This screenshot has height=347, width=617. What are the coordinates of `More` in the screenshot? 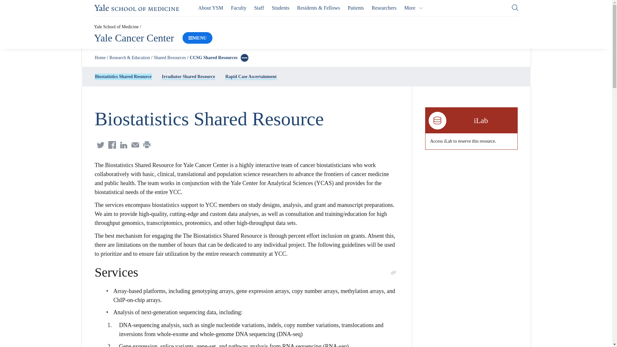 It's located at (414, 8).